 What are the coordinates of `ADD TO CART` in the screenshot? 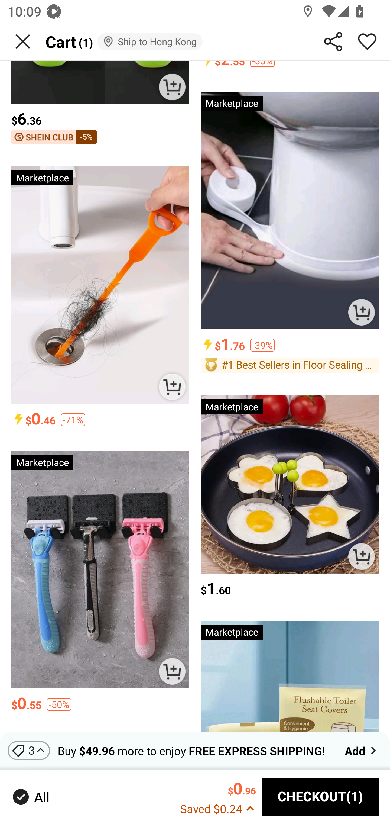 It's located at (361, 312).